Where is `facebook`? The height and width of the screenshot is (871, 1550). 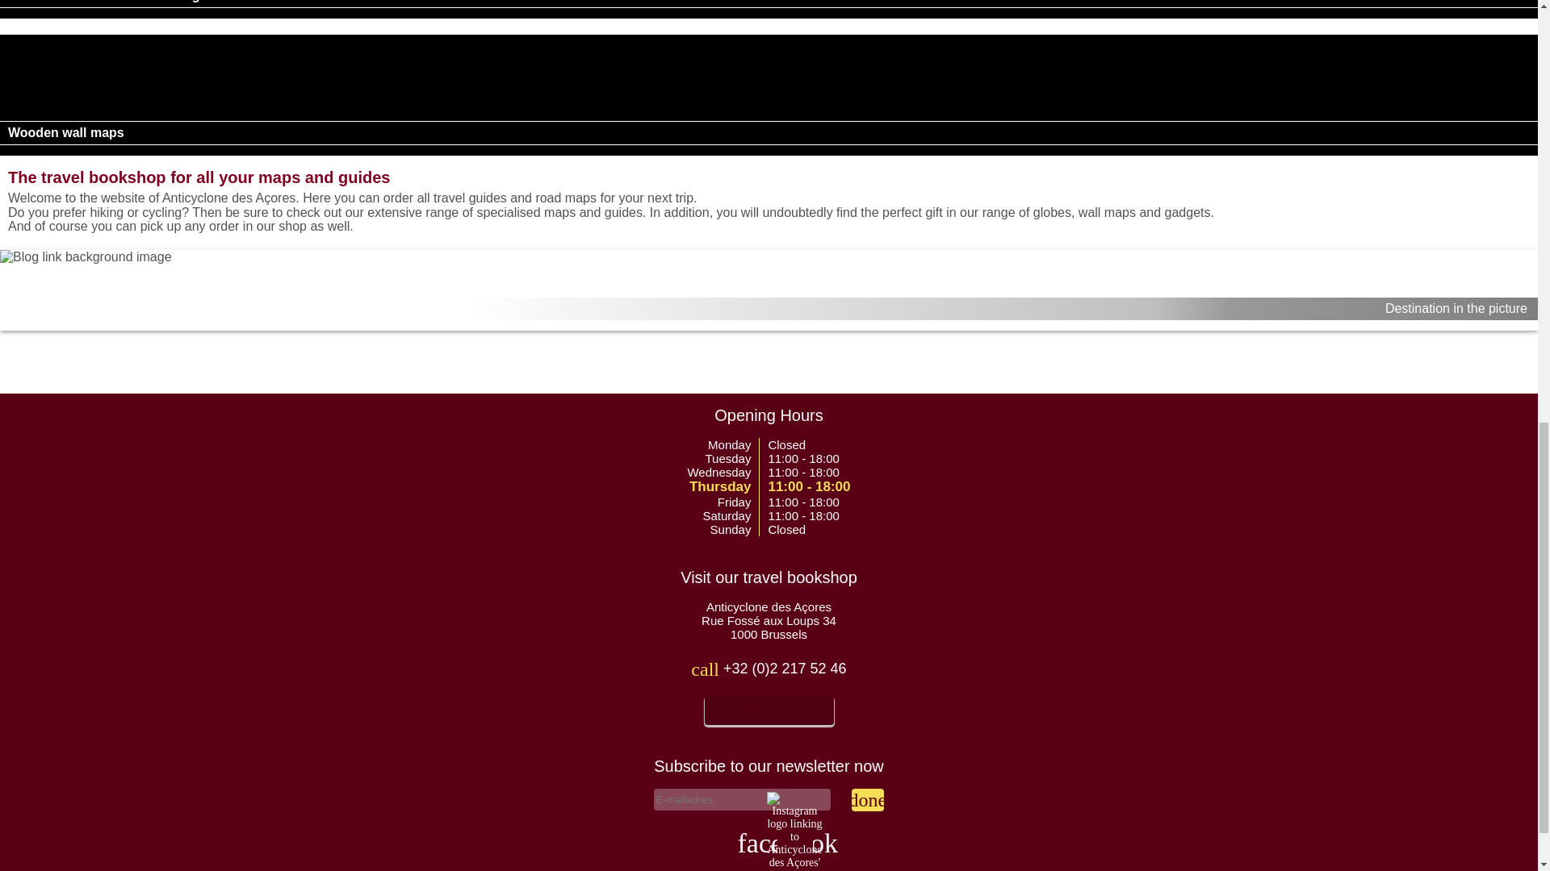 facebook is located at coordinates (747, 844).